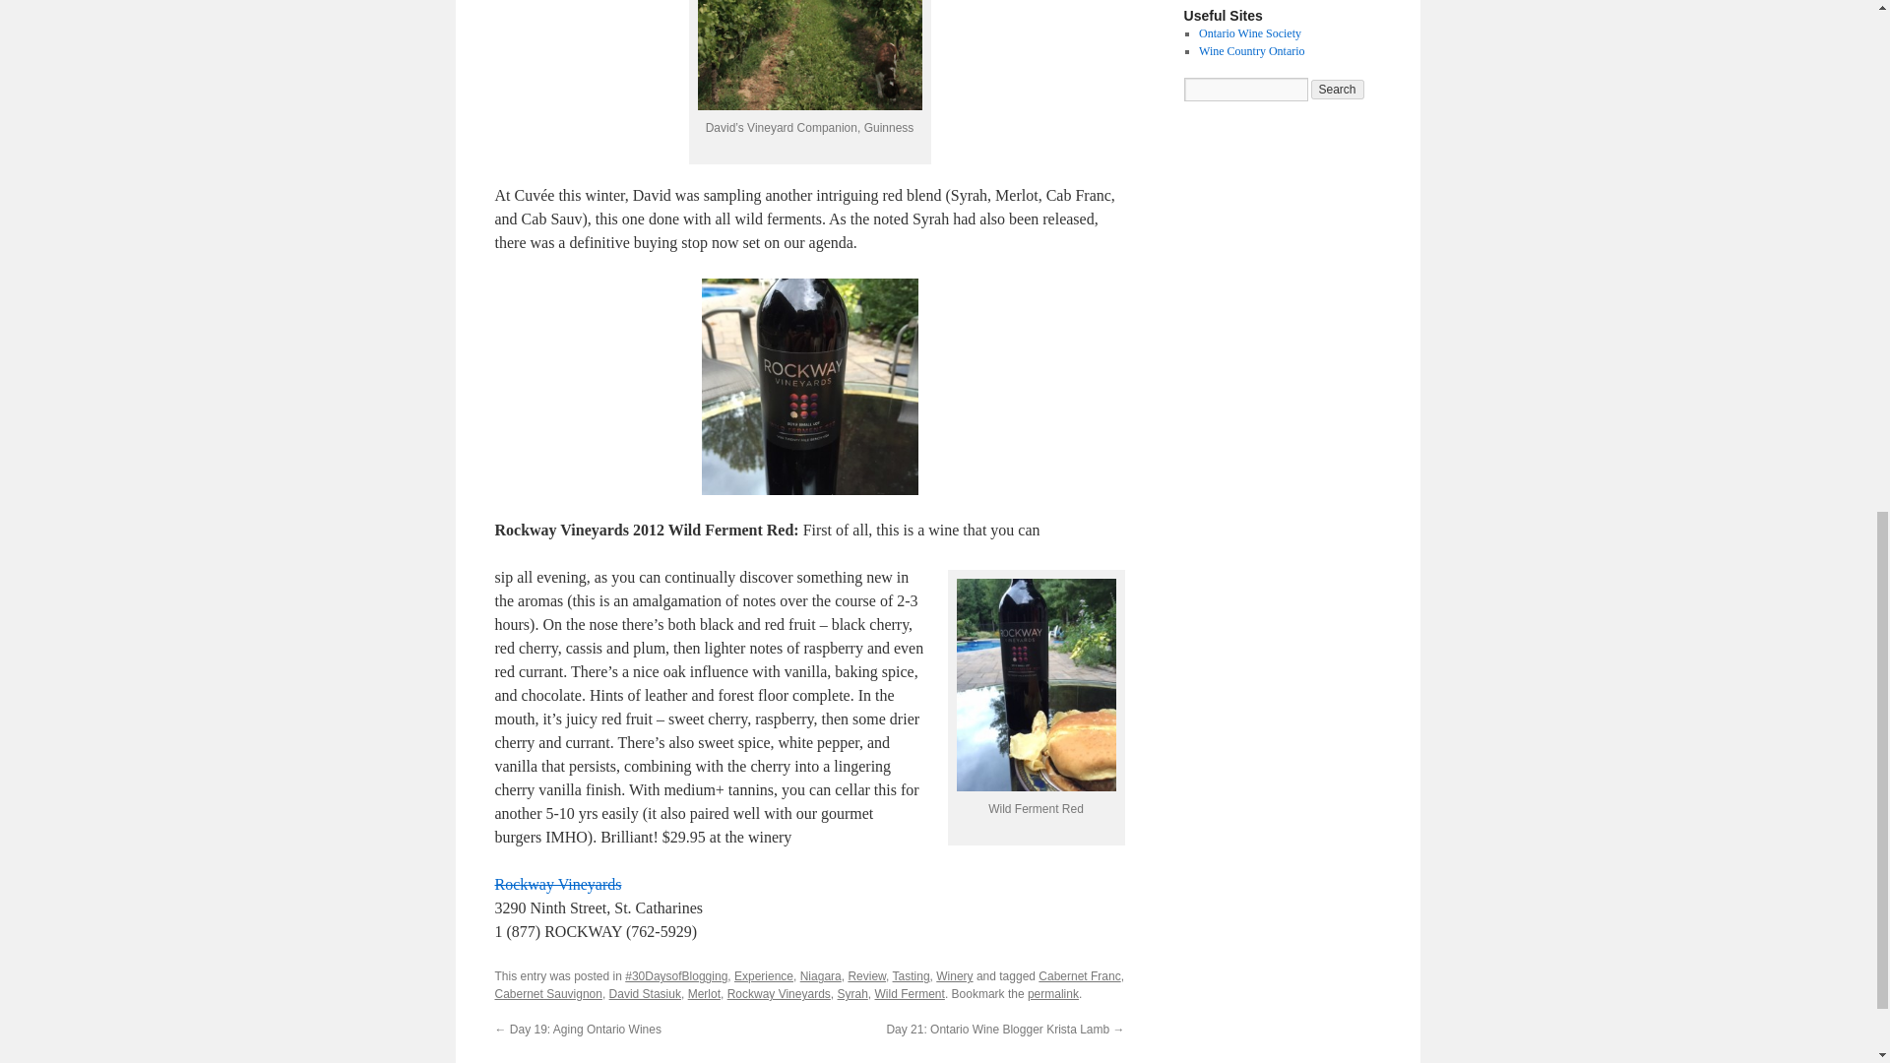 The width and height of the screenshot is (1890, 1063). I want to click on Niagara, so click(820, 976).